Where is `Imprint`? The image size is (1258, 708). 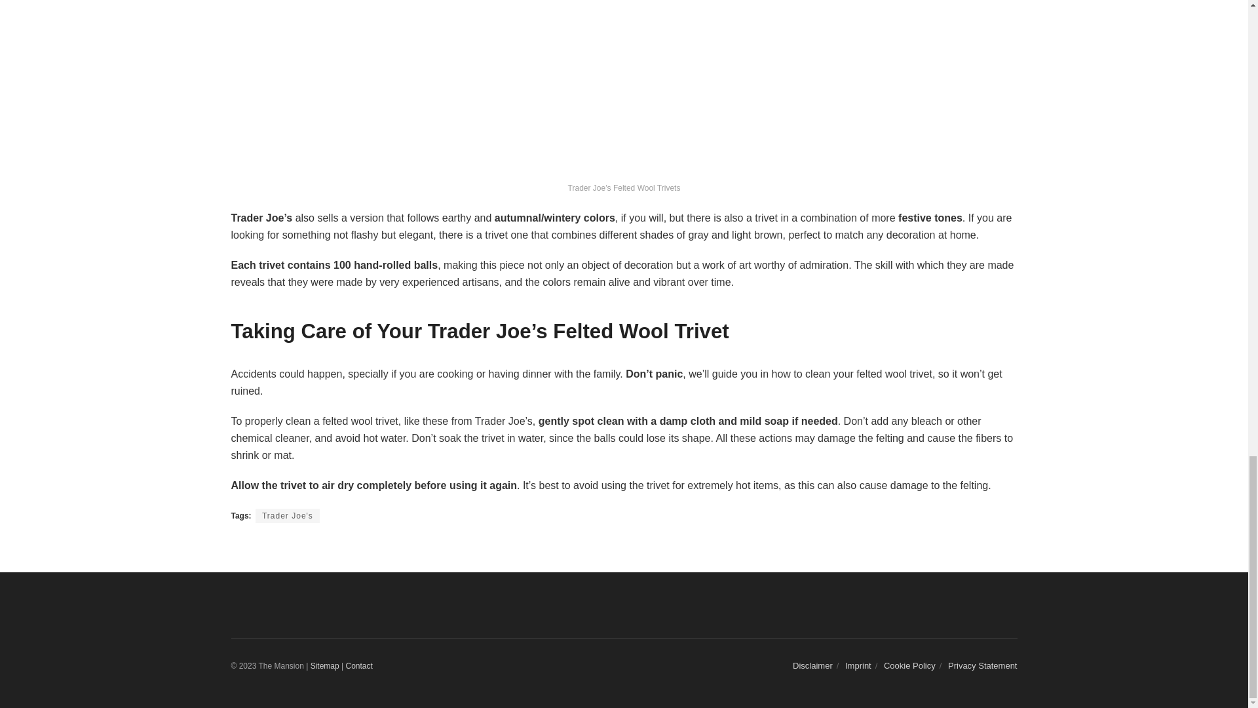 Imprint is located at coordinates (858, 665).